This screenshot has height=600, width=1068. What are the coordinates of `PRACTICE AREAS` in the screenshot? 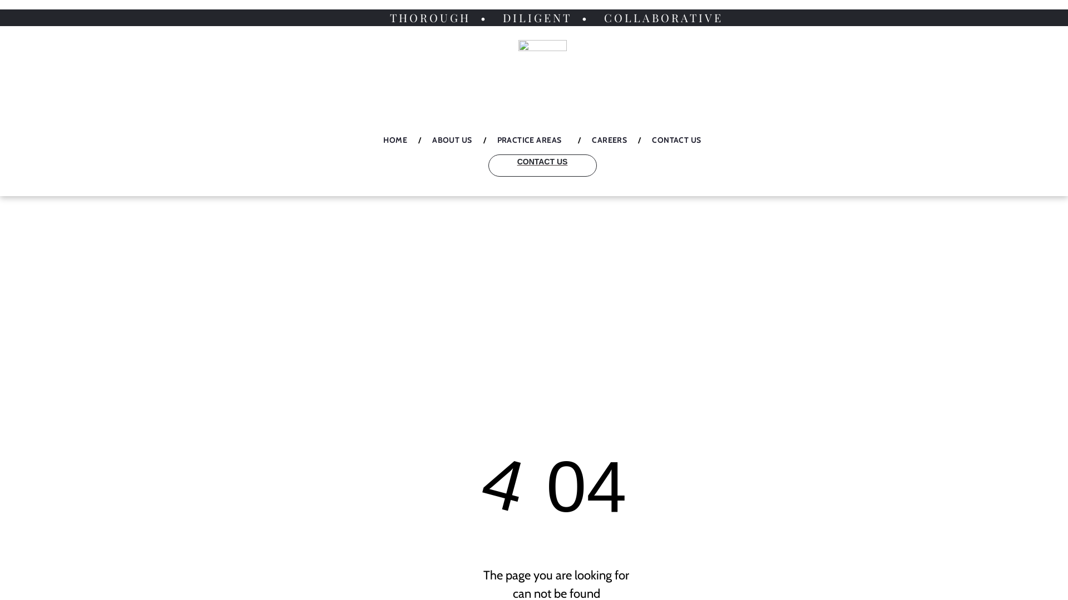 It's located at (532, 140).